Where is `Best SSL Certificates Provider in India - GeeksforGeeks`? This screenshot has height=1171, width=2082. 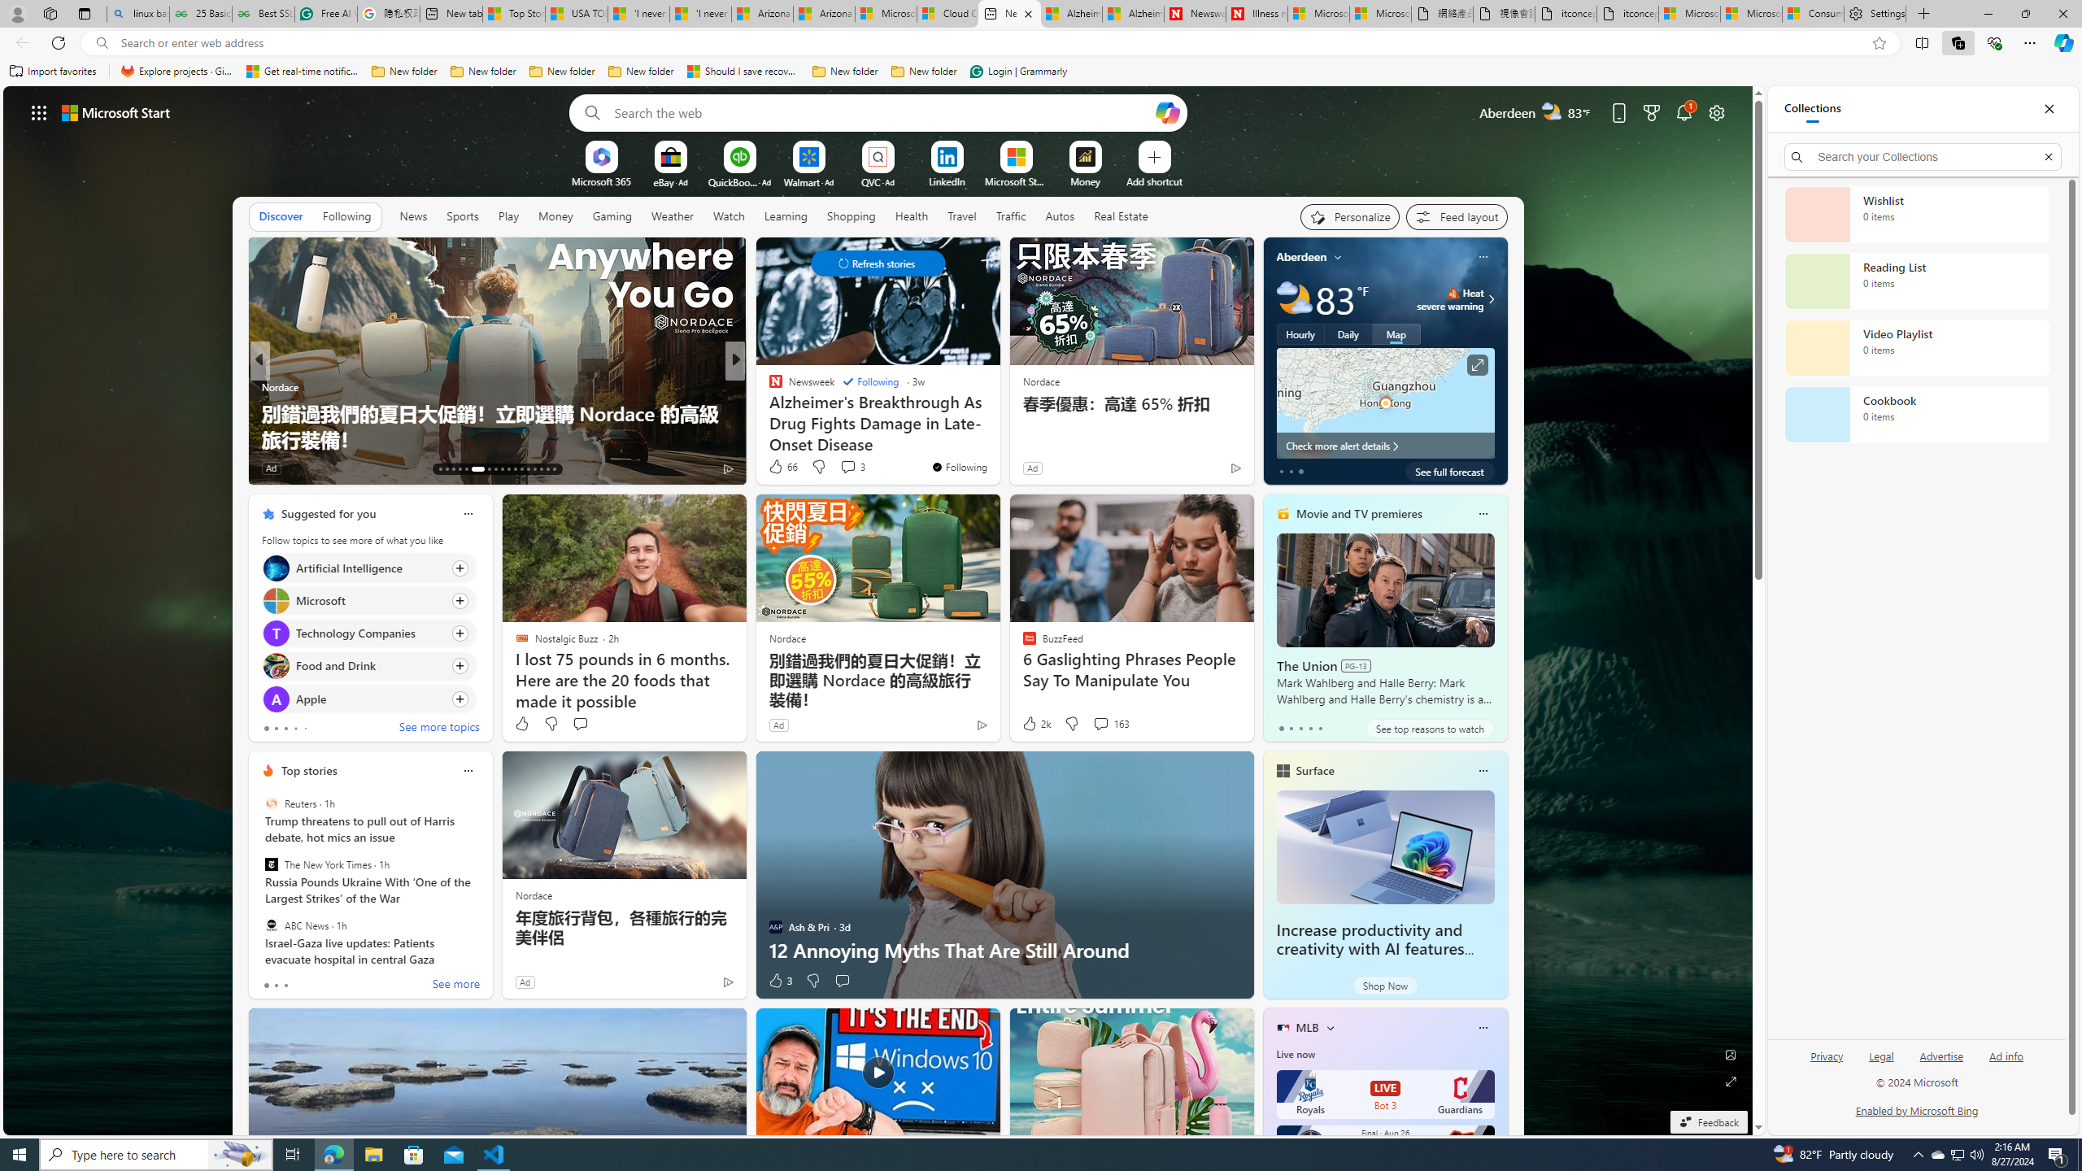
Best SSL Certificates Provider in India - GeeksforGeeks is located at coordinates (264, 14).